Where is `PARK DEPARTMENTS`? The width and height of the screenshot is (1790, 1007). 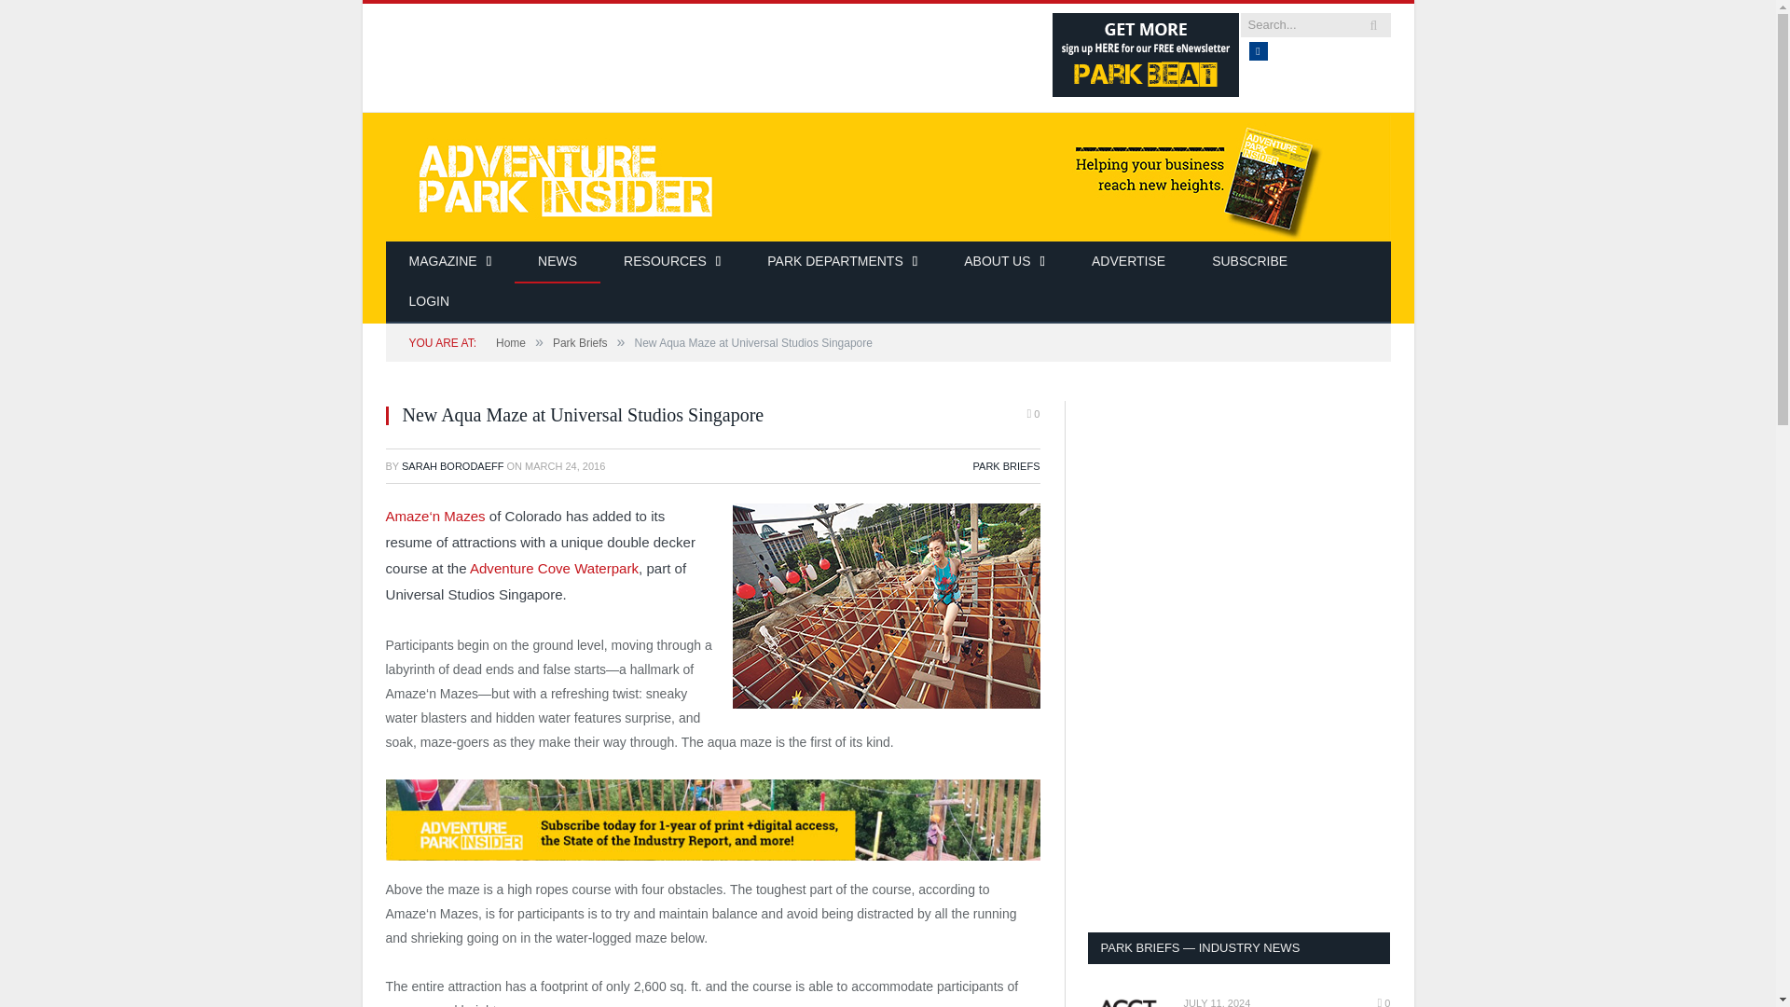 PARK DEPARTMENTS is located at coordinates (843, 262).